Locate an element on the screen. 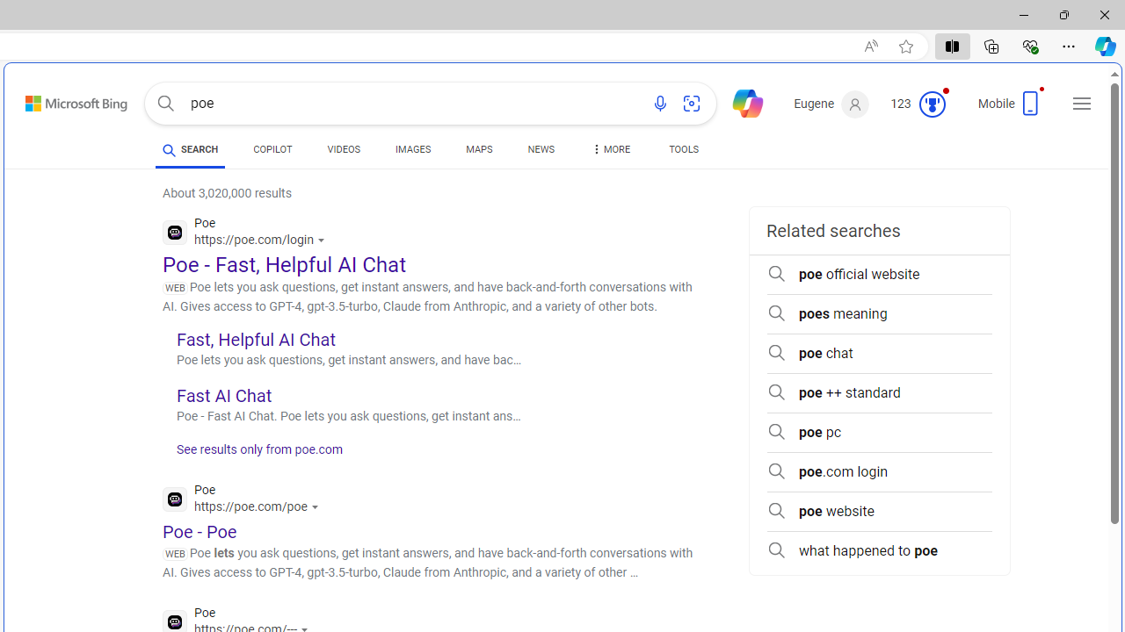 The height and width of the screenshot is (632, 1125). Chat is located at coordinates (740, 102).